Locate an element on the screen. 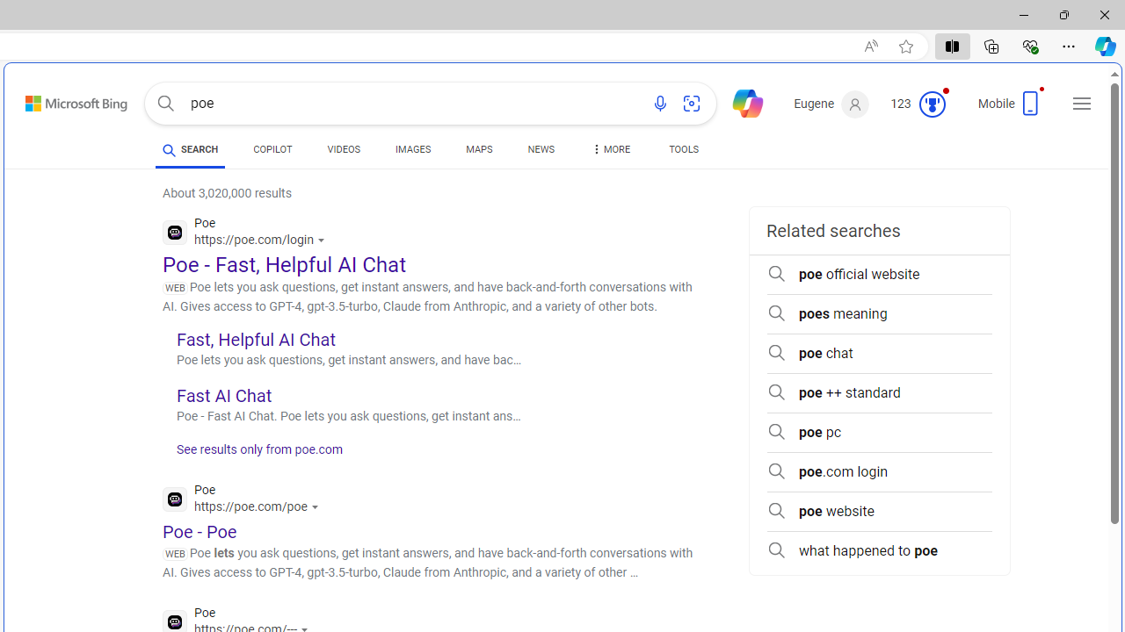 The height and width of the screenshot is (632, 1125). Chat is located at coordinates (740, 102).